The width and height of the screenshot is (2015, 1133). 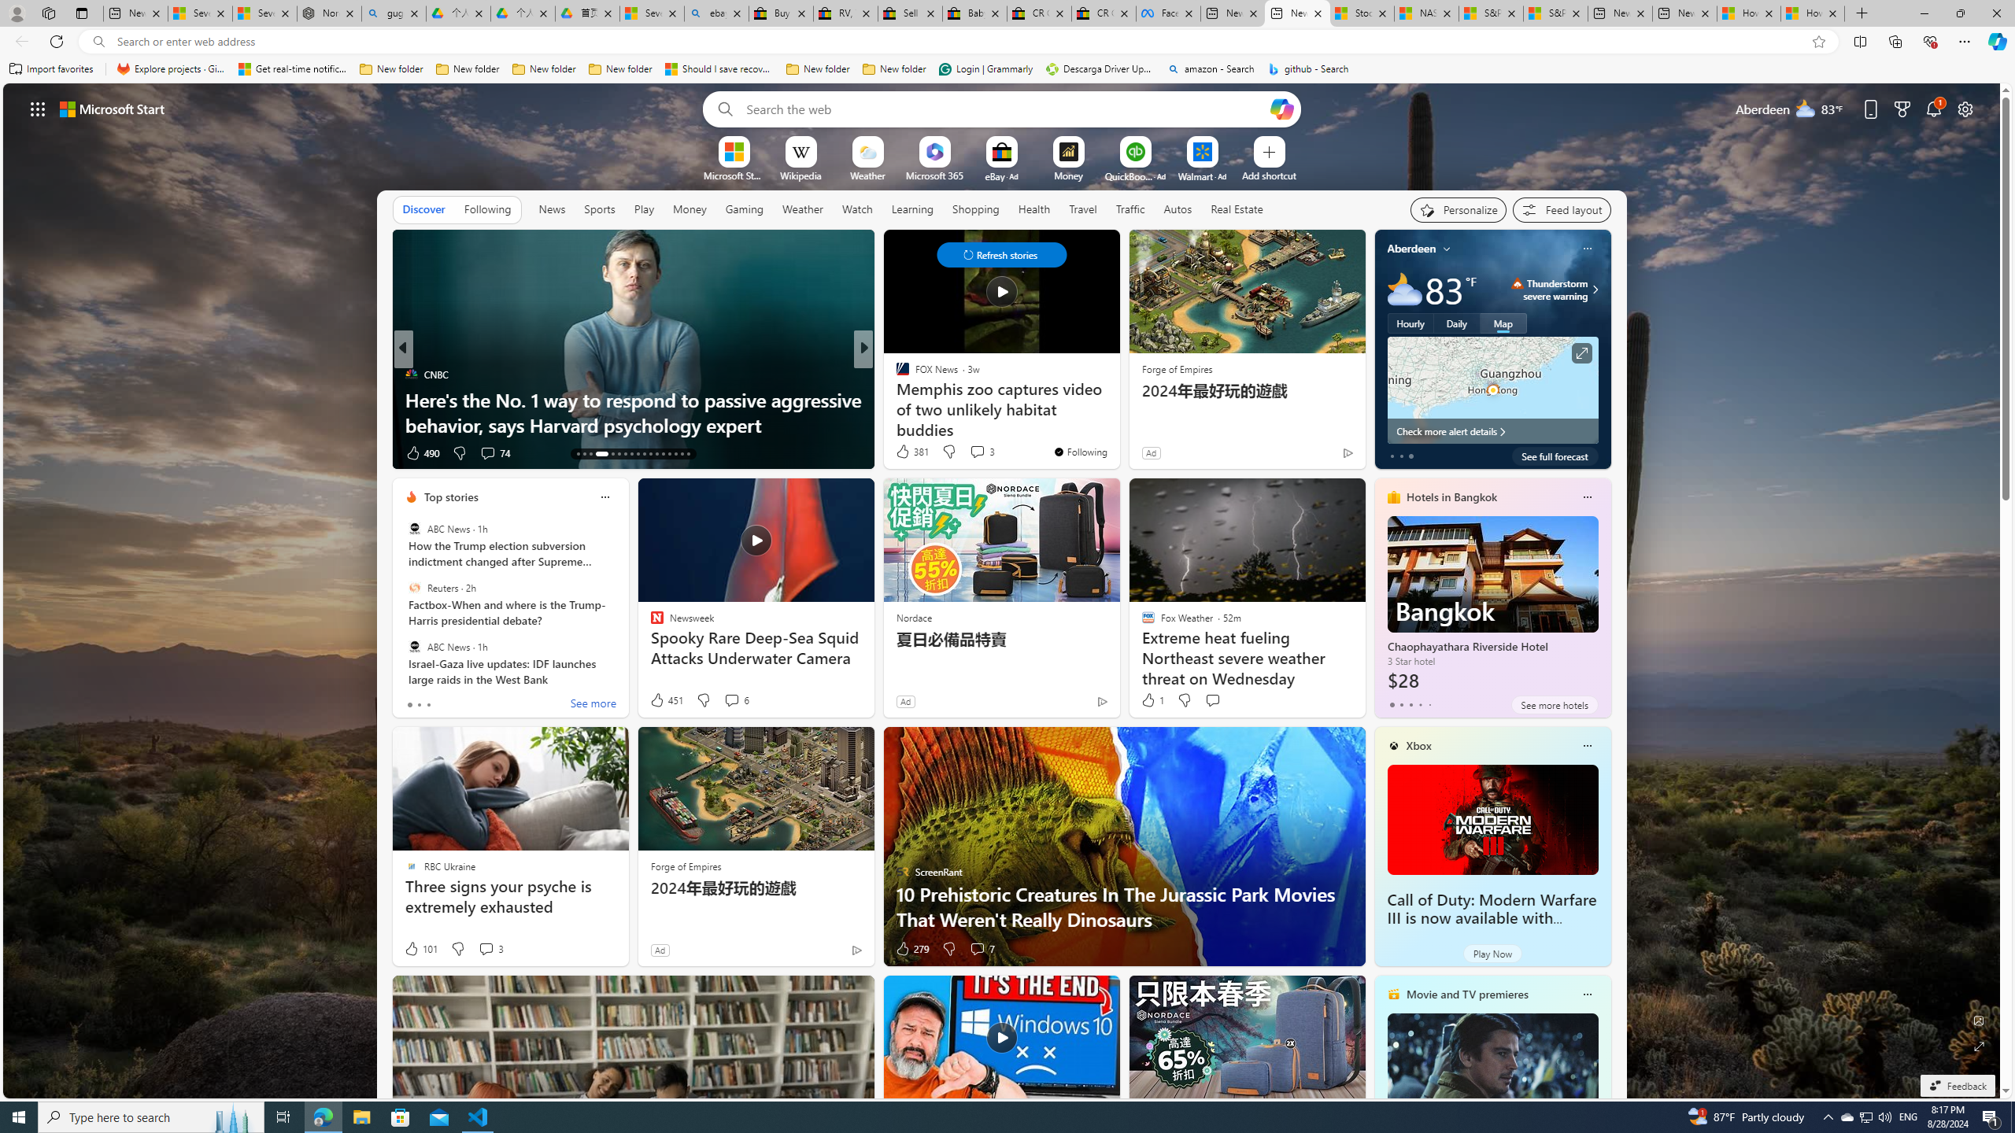 What do you see at coordinates (414, 646) in the screenshot?
I see `ABC News` at bounding box center [414, 646].